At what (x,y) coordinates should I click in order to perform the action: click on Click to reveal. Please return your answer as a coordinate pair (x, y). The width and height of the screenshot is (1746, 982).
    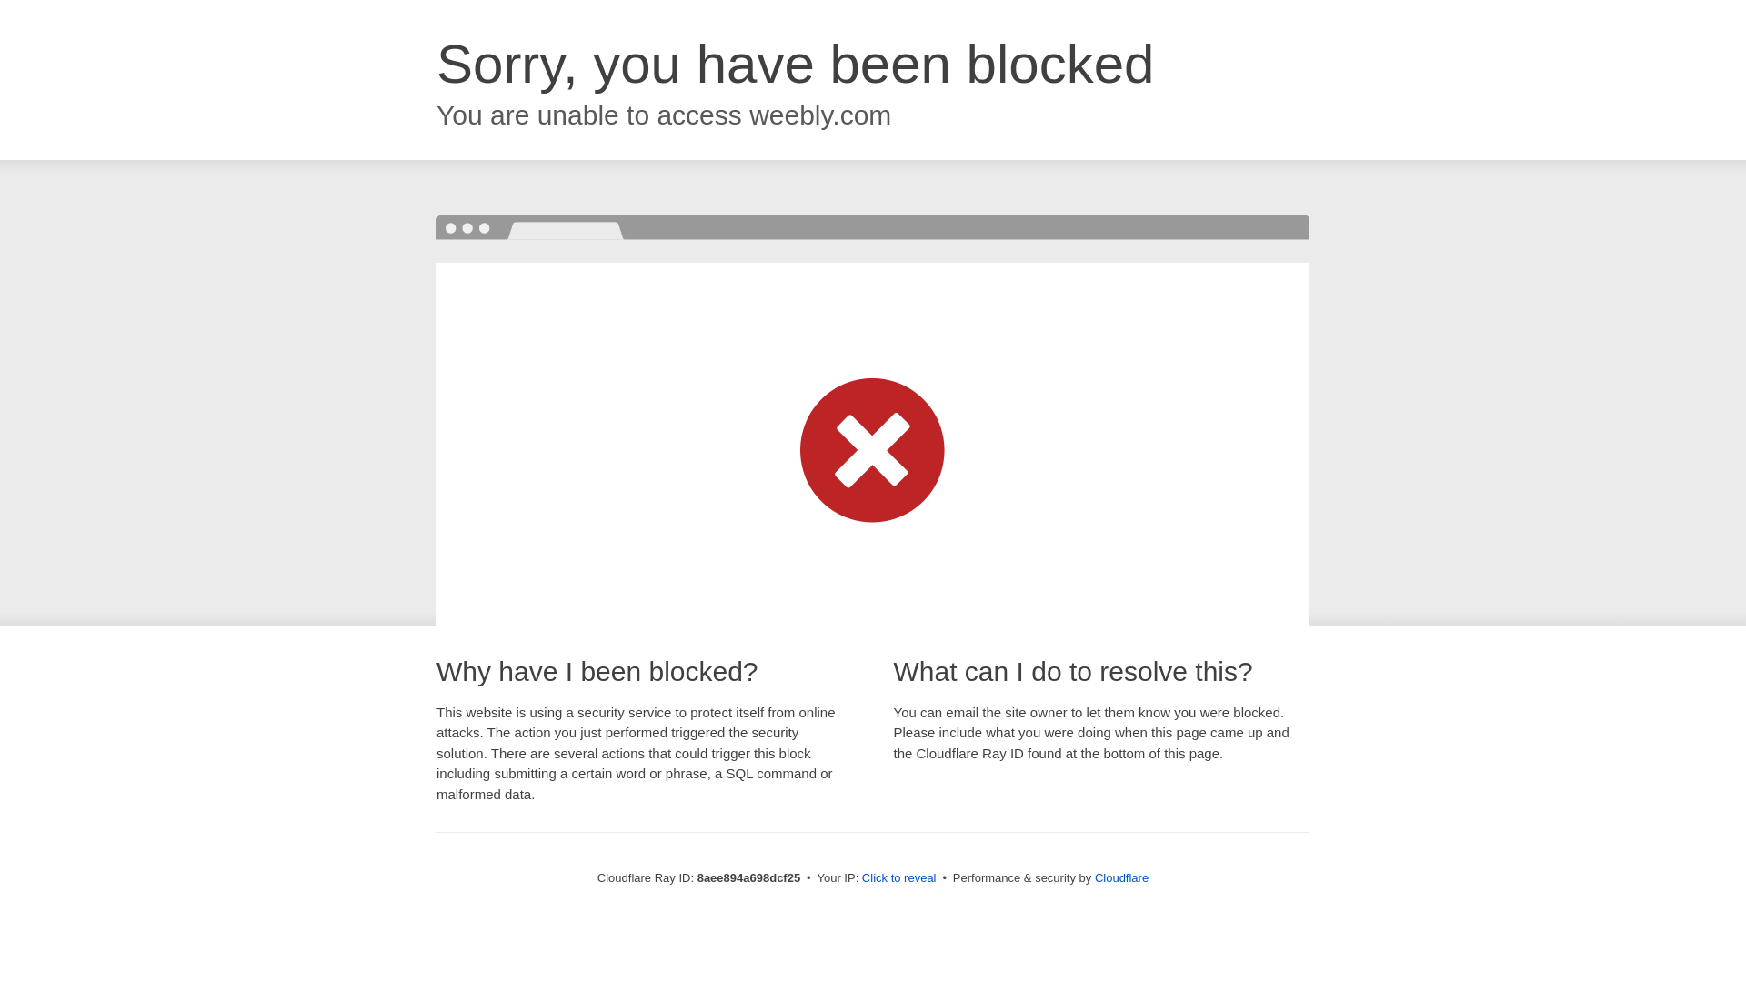
    Looking at the image, I should click on (898, 878).